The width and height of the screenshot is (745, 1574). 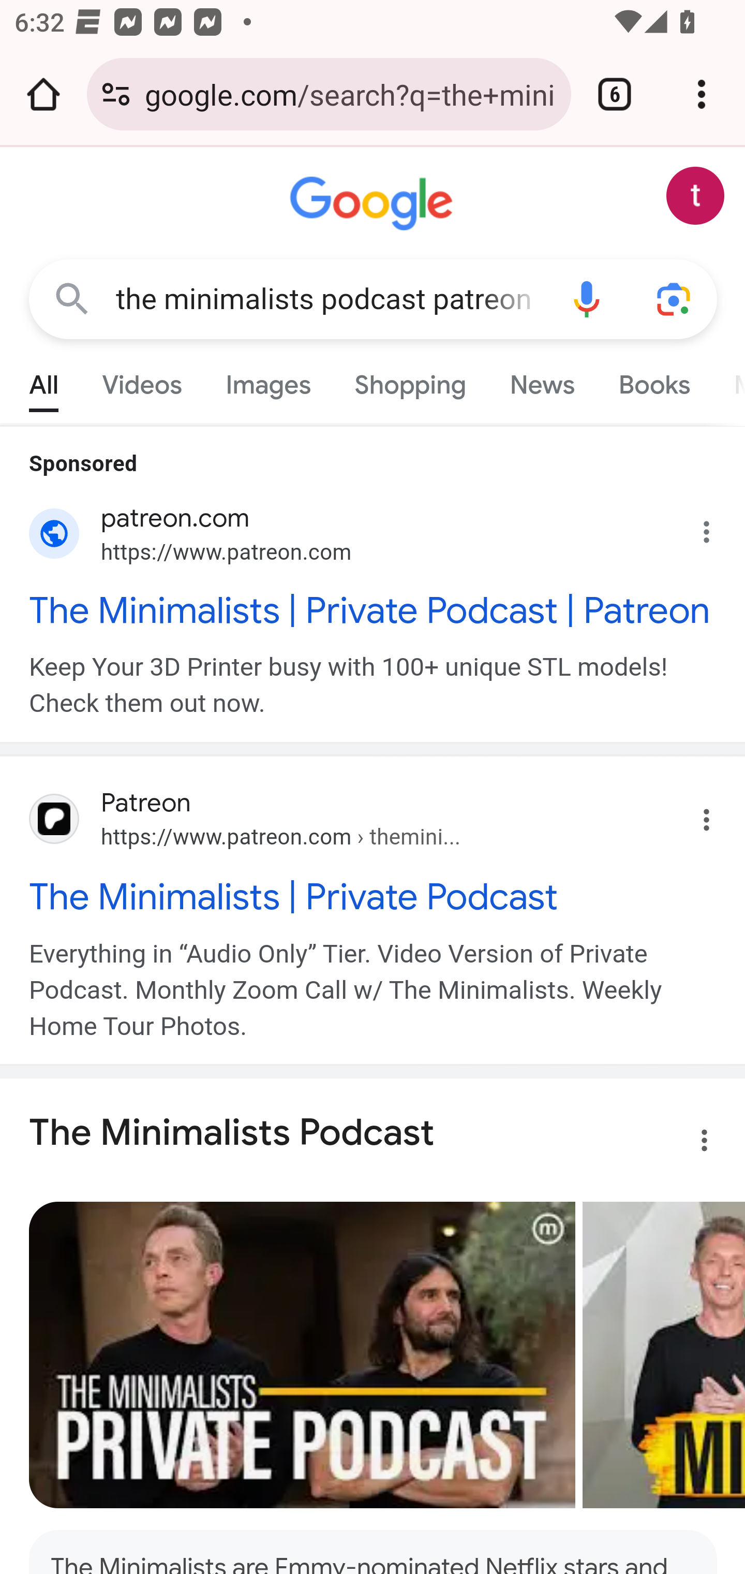 What do you see at coordinates (268, 380) in the screenshot?
I see `Images` at bounding box center [268, 380].